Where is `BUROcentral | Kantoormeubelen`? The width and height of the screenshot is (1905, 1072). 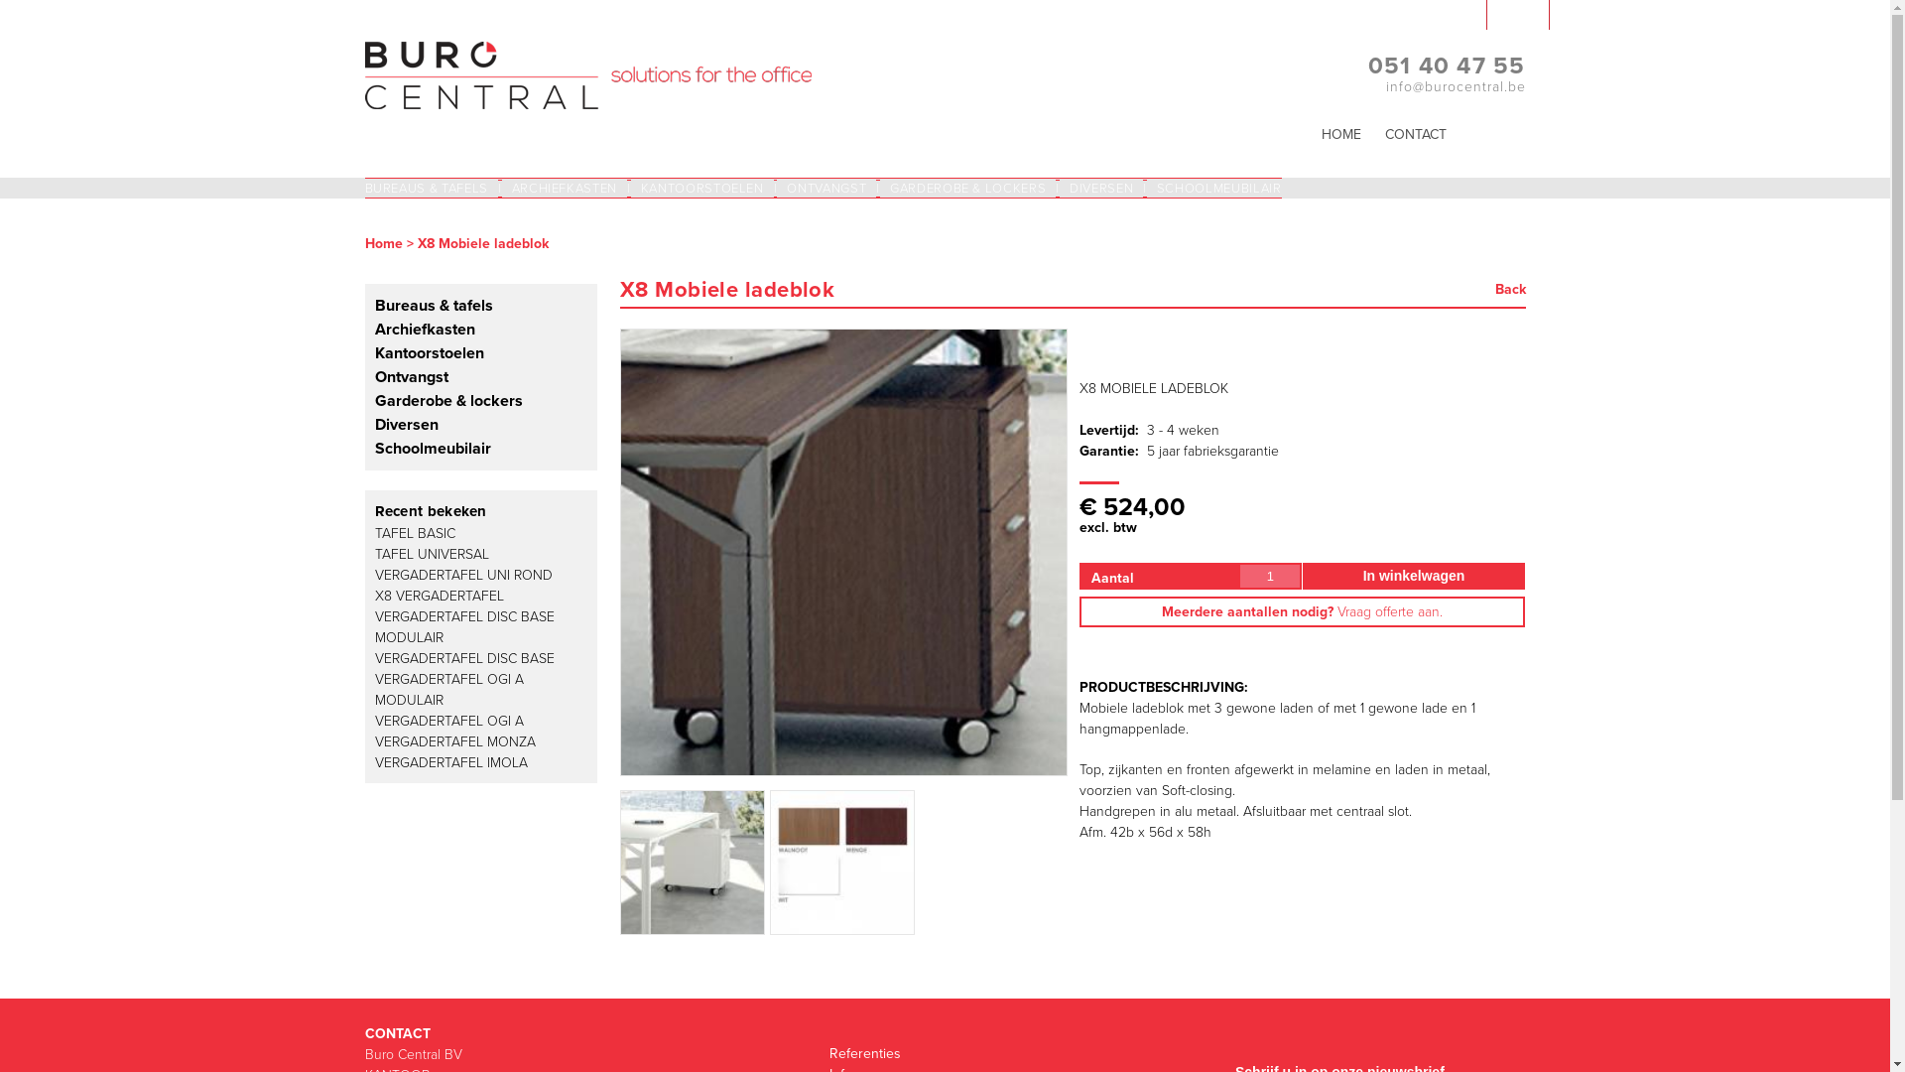 BUROcentral | Kantoormeubelen is located at coordinates (588, 99).